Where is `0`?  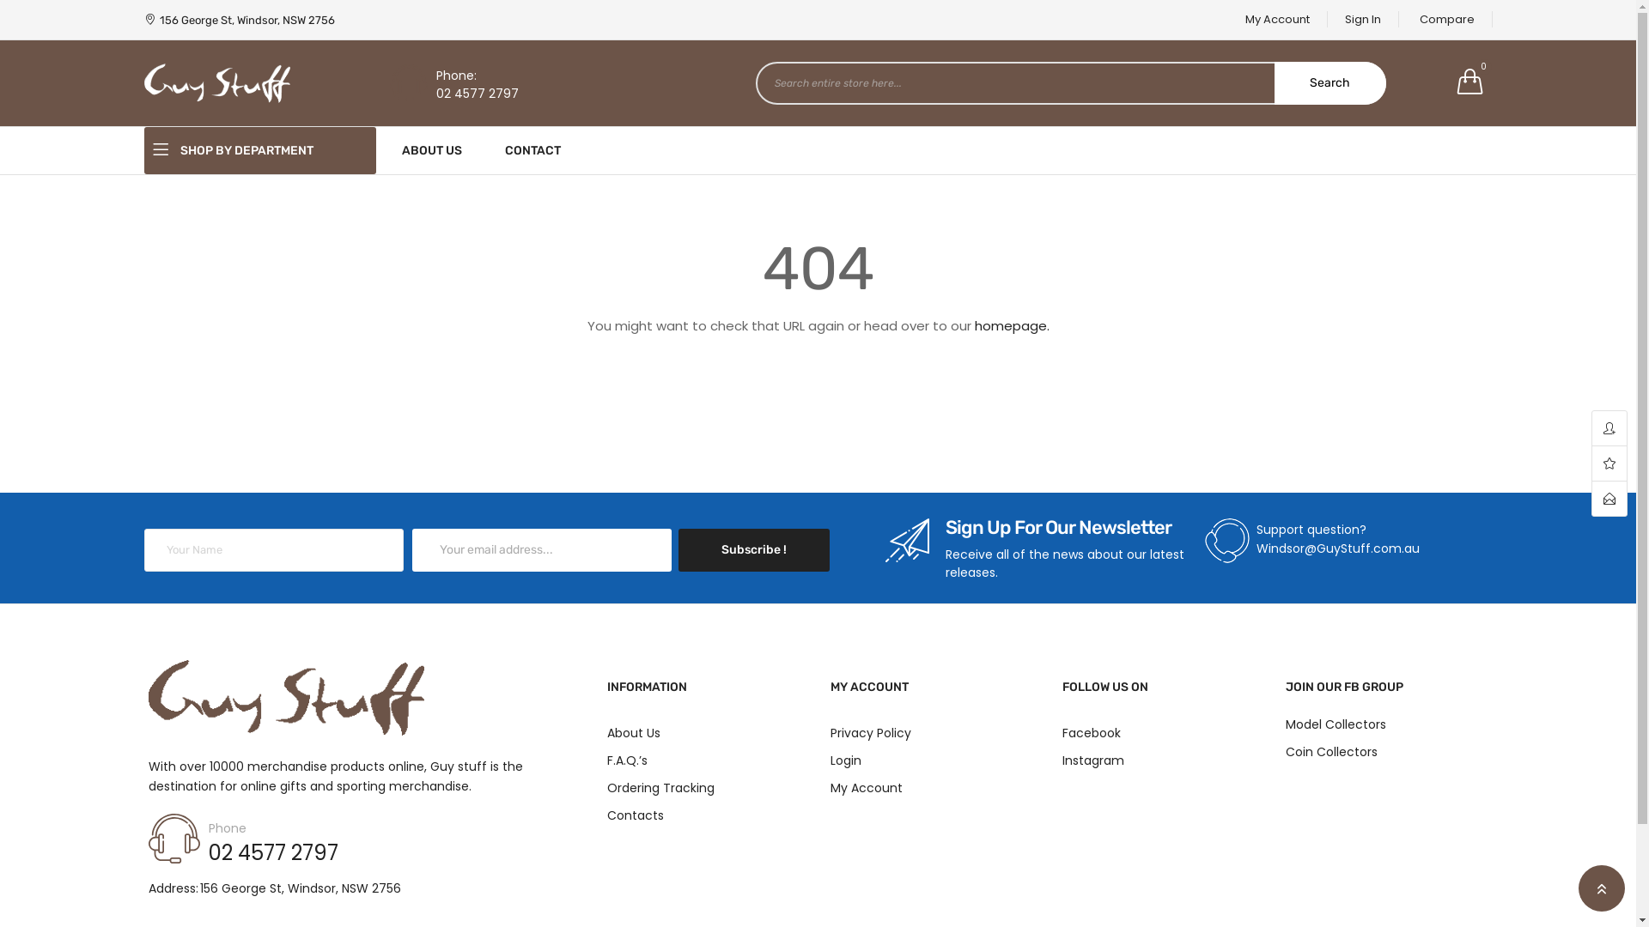 0 is located at coordinates (1469, 82).